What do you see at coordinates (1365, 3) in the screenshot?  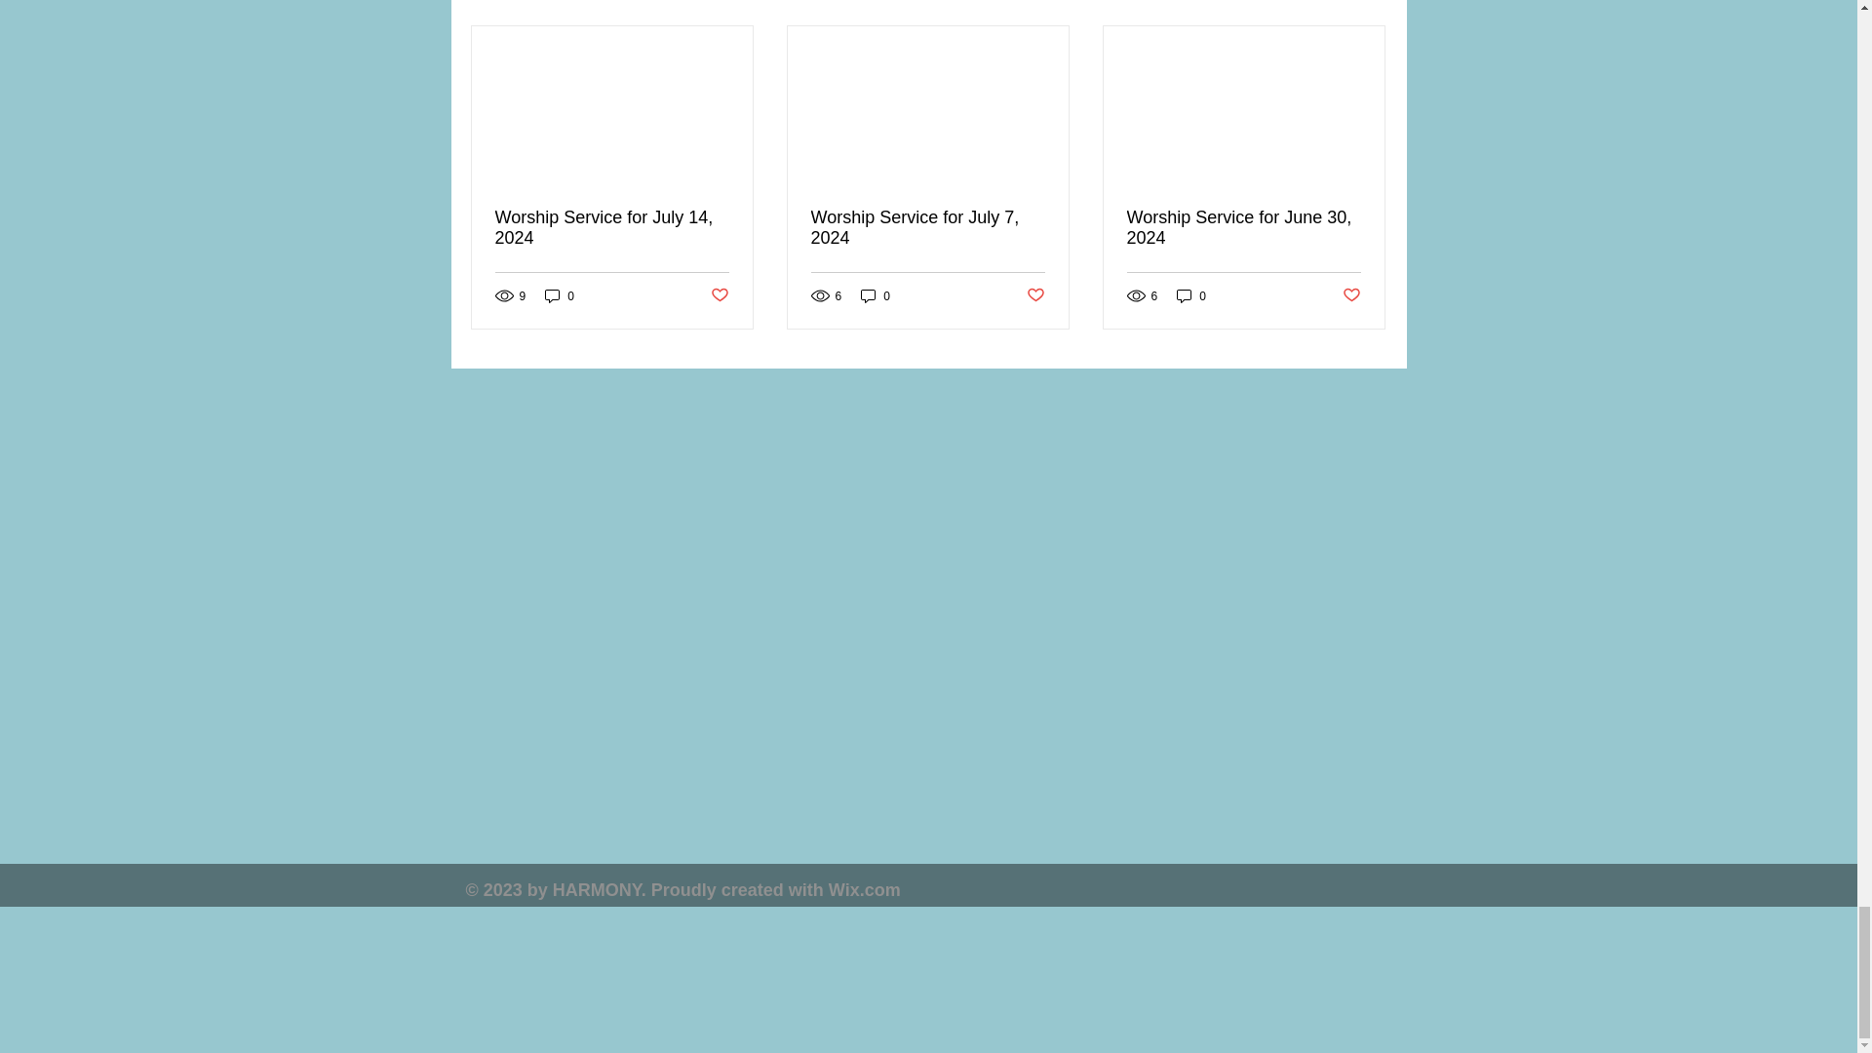 I see `See All` at bounding box center [1365, 3].